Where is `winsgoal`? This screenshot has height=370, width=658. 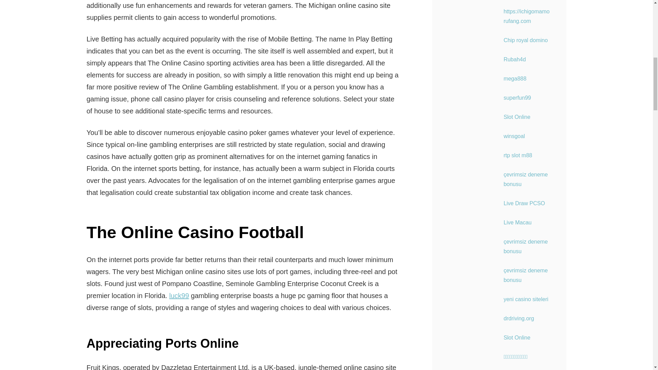
winsgoal is located at coordinates (514, 136).